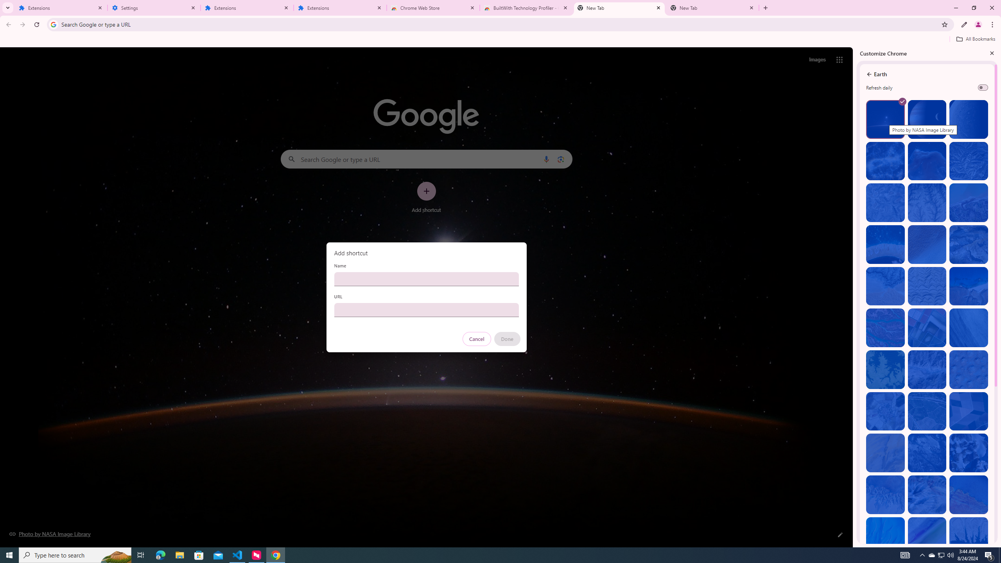 This screenshot has width=1001, height=563. What do you see at coordinates (968, 328) in the screenshot?
I see `Iceland` at bounding box center [968, 328].